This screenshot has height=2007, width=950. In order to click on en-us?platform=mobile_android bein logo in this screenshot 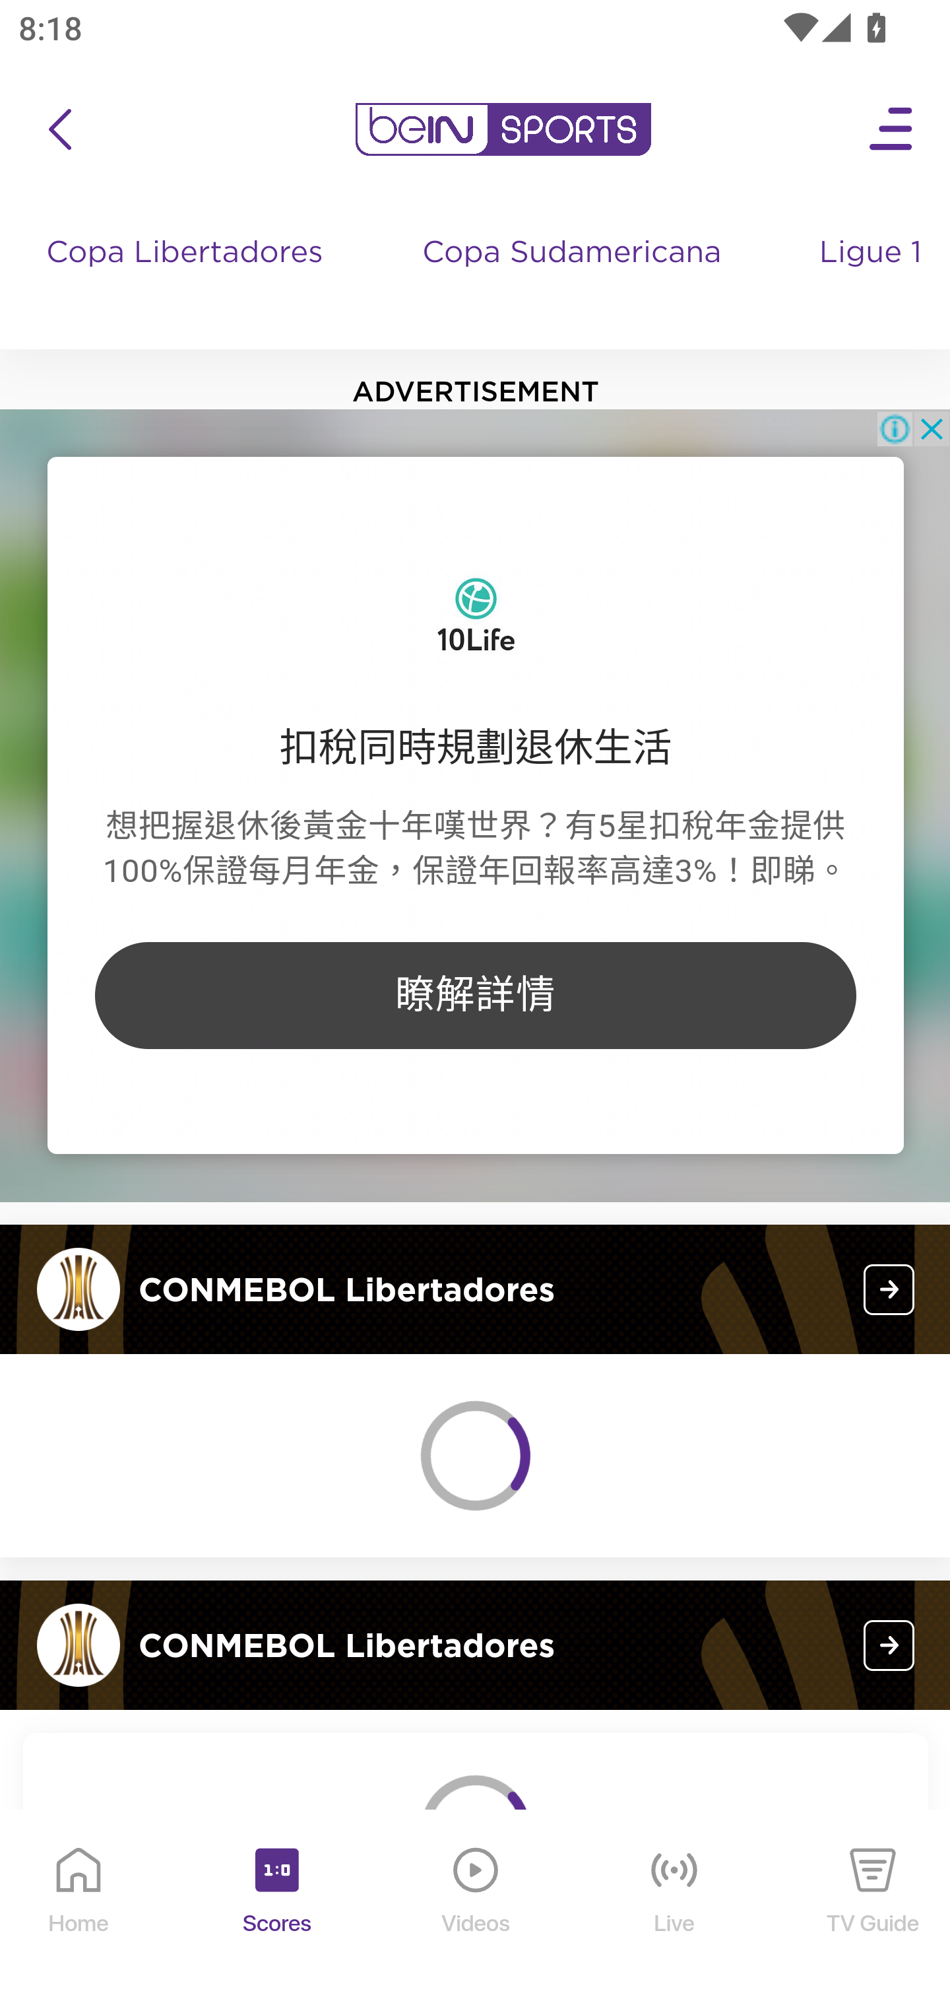, I will do `click(503, 129)`.